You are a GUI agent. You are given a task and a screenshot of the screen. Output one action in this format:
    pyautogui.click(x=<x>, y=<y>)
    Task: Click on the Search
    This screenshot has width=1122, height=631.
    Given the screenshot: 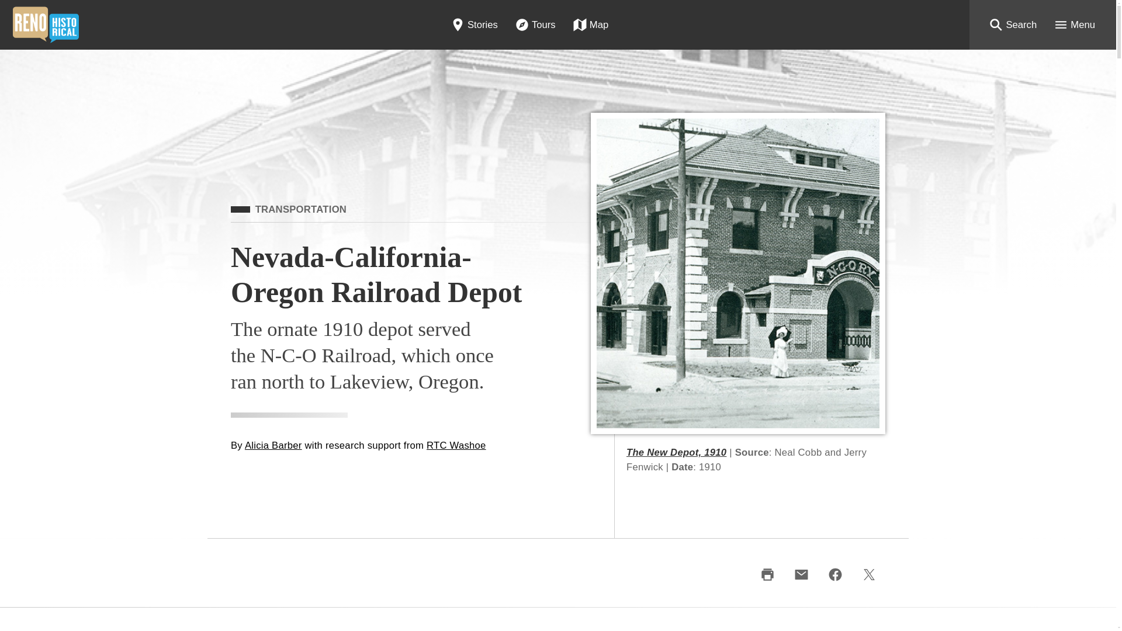 What is the action you would take?
    pyautogui.click(x=1012, y=25)
    